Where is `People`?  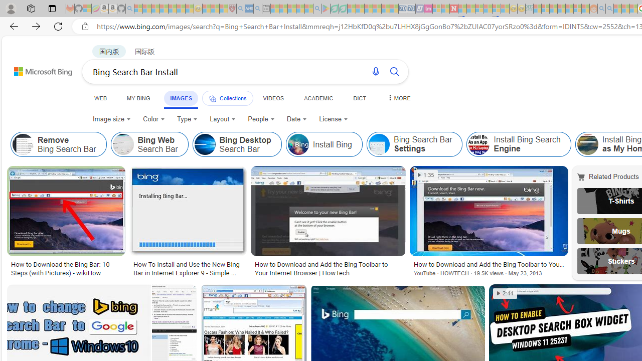
People is located at coordinates (261, 119).